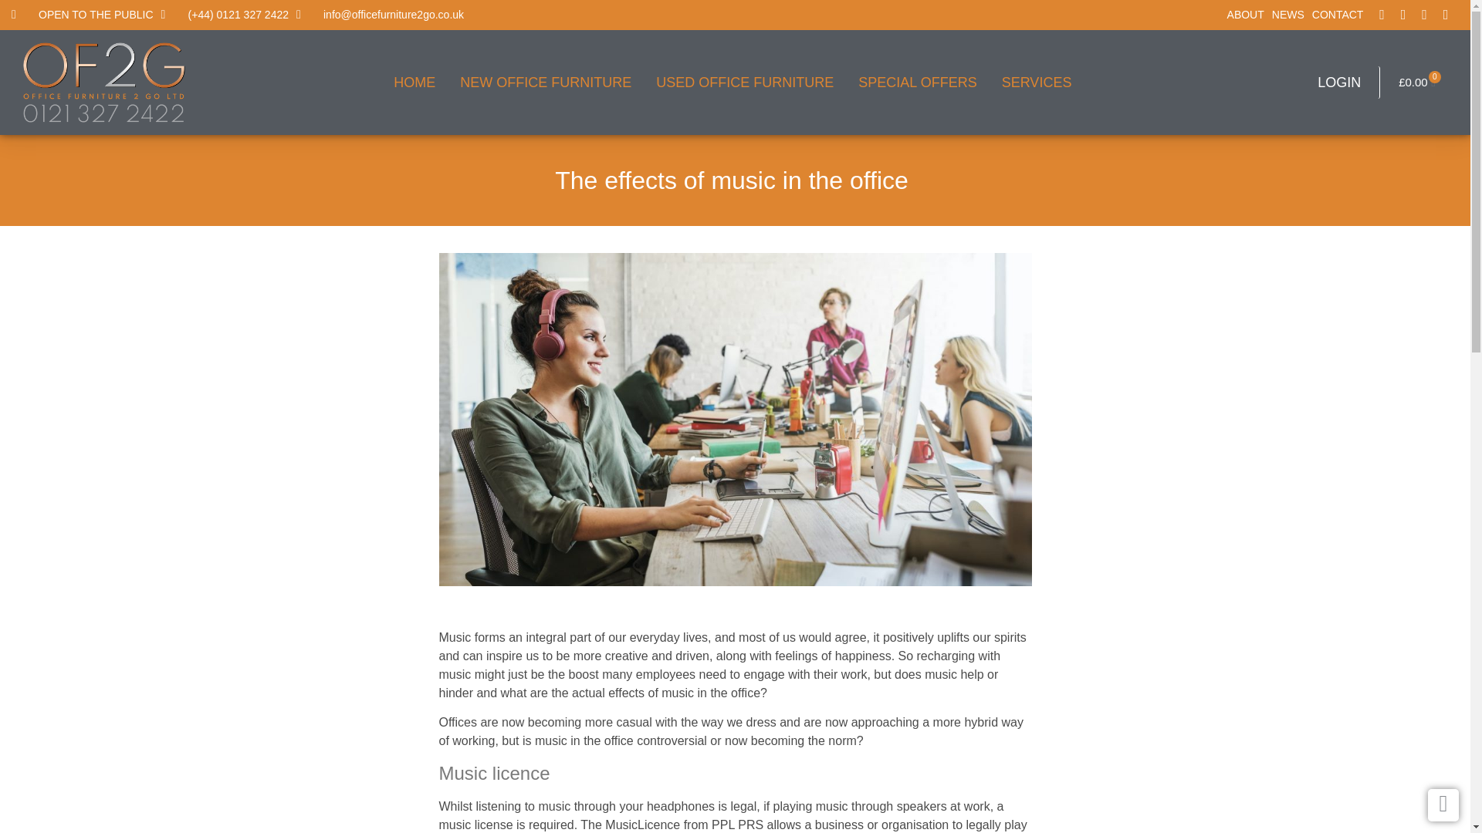 This screenshot has height=833, width=1482. Describe the element at coordinates (1246, 14) in the screenshot. I see `ABOUT` at that location.